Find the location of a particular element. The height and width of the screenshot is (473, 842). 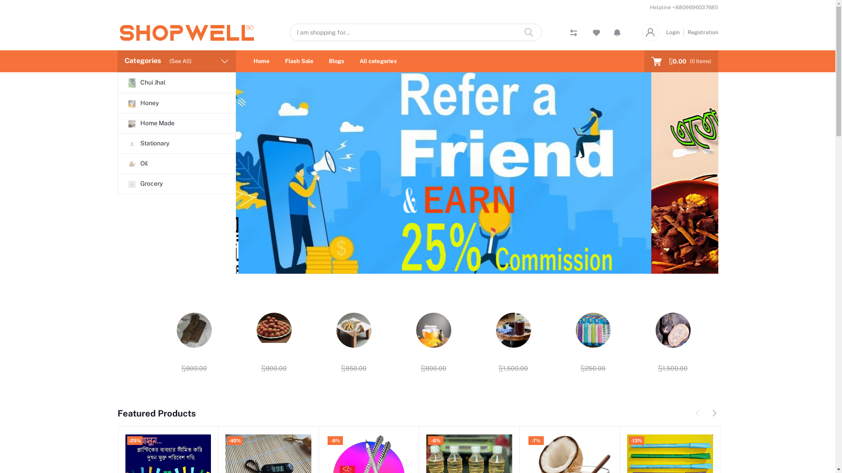

Blogs is located at coordinates (337, 61).